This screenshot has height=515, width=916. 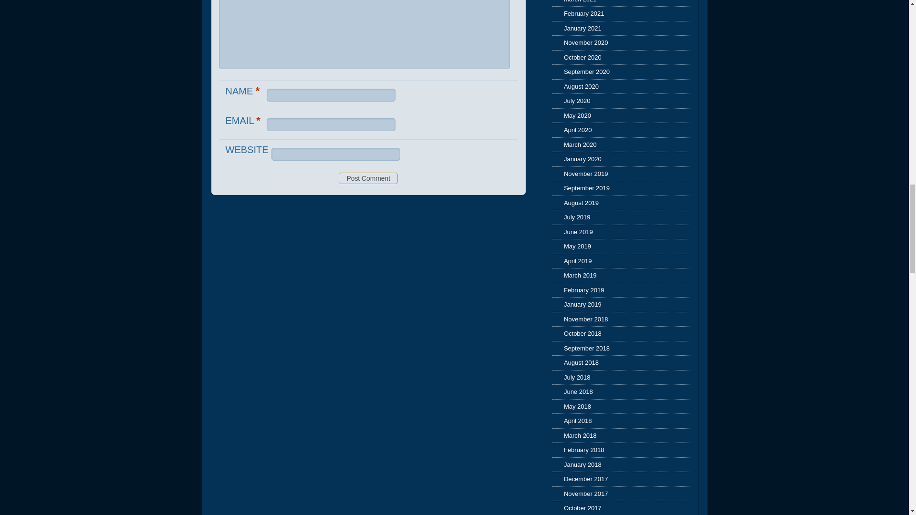 What do you see at coordinates (368, 178) in the screenshot?
I see `Post Comment` at bounding box center [368, 178].